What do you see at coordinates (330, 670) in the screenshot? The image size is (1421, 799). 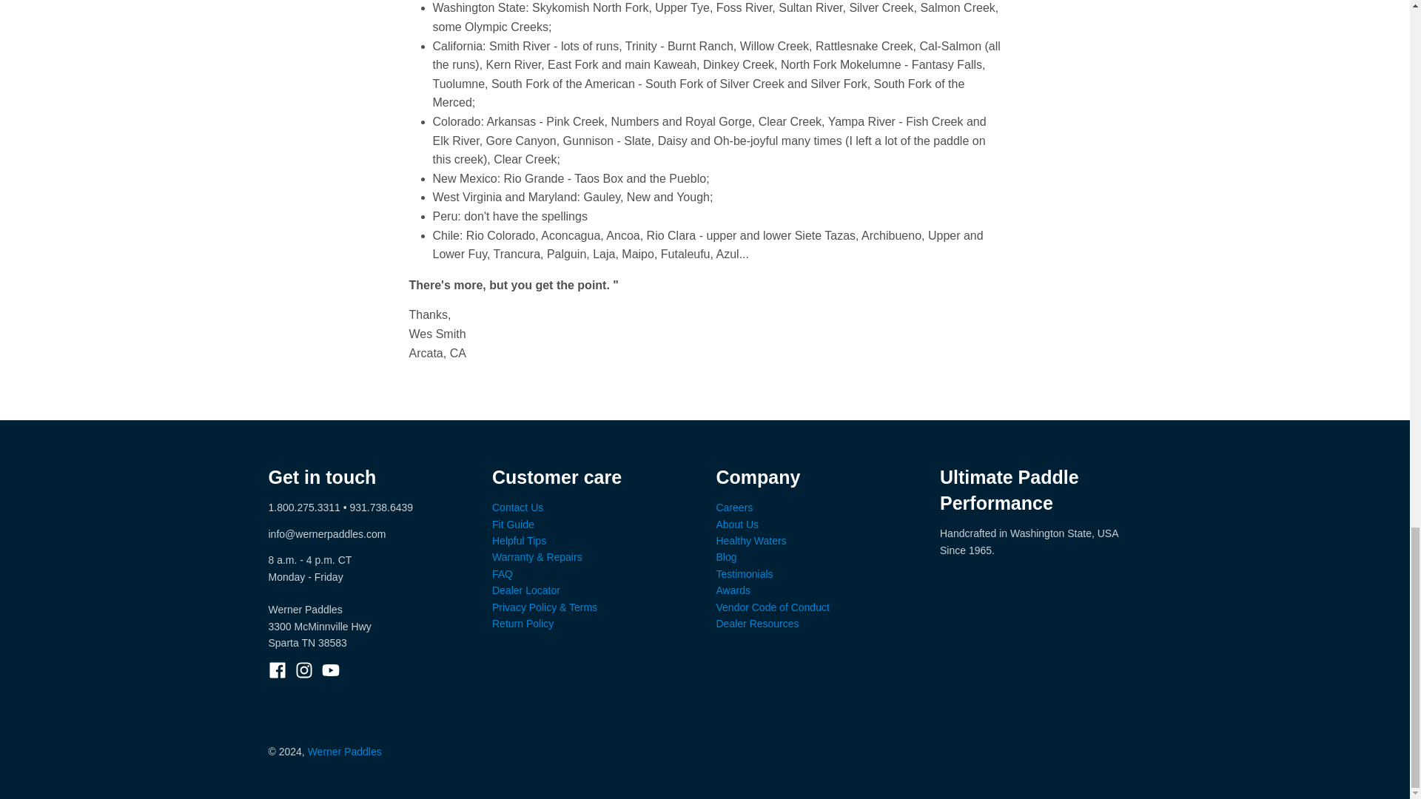 I see `YouTube - Werner Paddles` at bounding box center [330, 670].